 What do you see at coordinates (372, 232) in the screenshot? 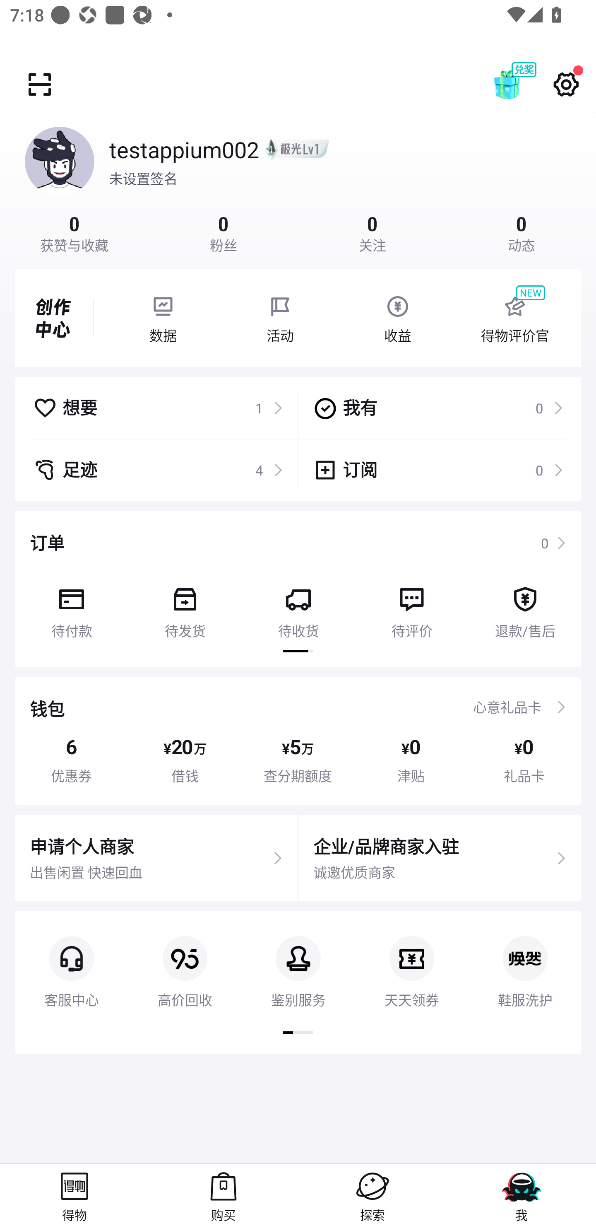
I see `0 关注` at bounding box center [372, 232].